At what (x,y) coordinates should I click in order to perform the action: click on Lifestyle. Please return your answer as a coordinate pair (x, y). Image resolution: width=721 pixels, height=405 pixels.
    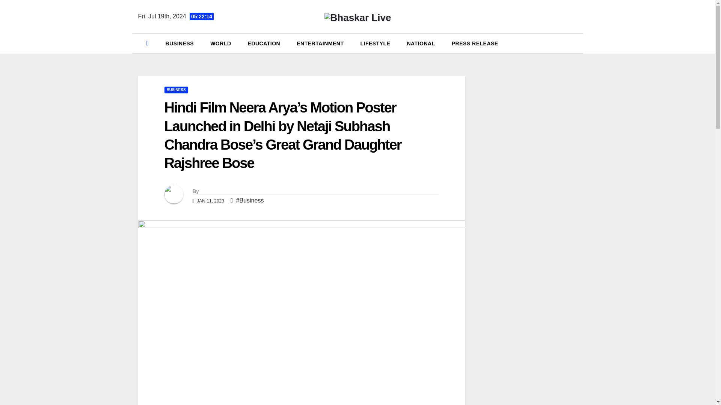
    Looking at the image, I should click on (375, 43).